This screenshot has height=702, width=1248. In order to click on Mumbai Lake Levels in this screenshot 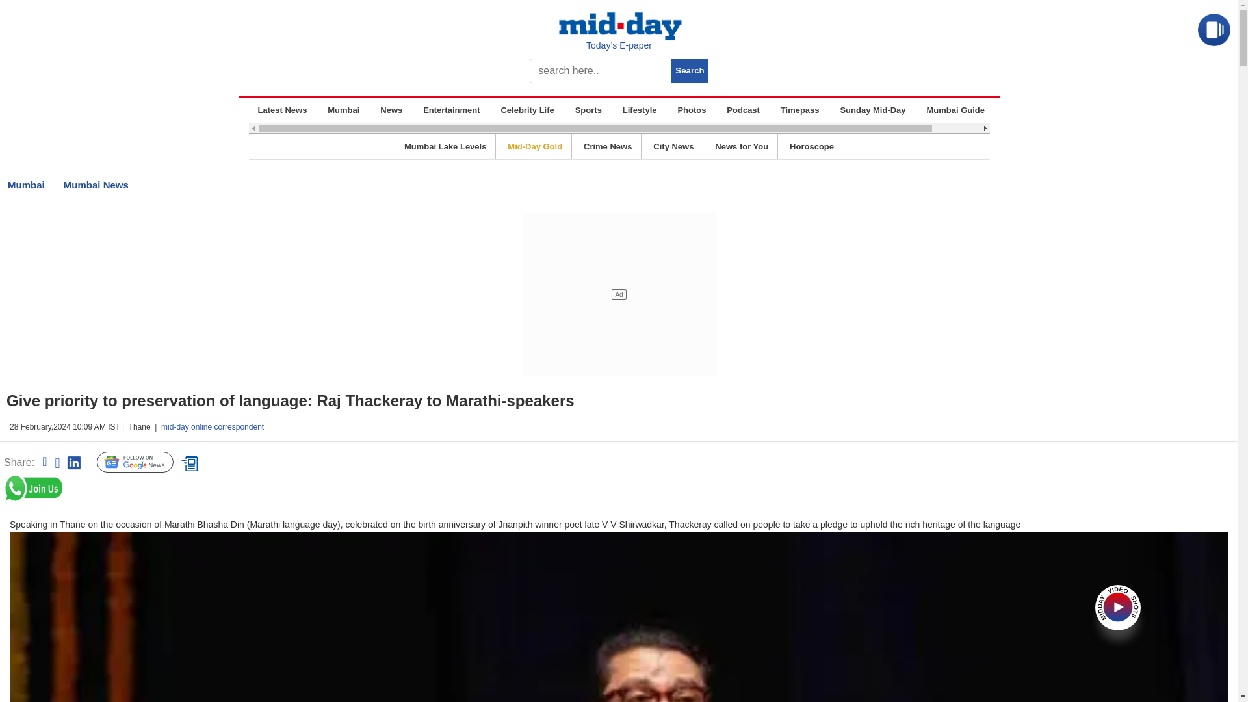, I will do `click(445, 146)`.